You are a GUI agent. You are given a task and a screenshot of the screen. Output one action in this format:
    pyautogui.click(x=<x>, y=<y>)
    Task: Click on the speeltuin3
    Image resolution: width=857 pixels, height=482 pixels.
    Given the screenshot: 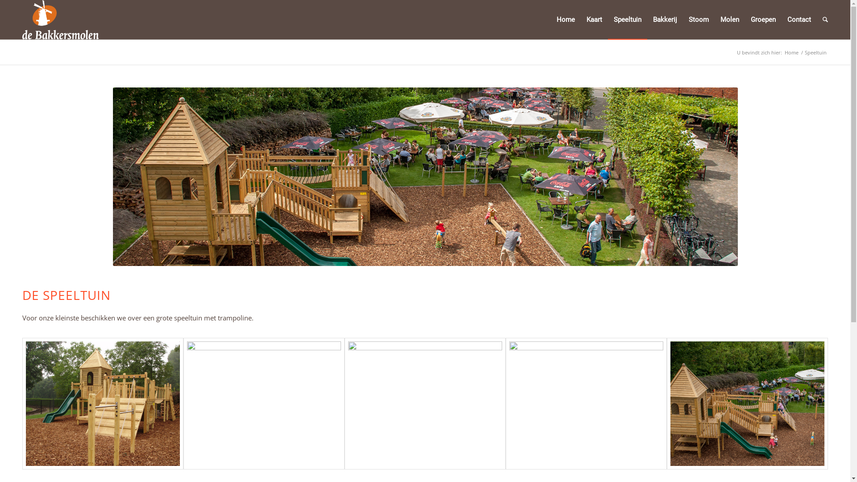 What is the action you would take?
    pyautogui.click(x=425, y=403)
    